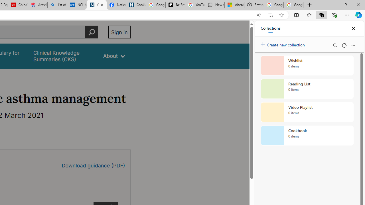 Image resolution: width=365 pixels, height=205 pixels. I want to click on Reading List collection, 0 items, so click(307, 89).